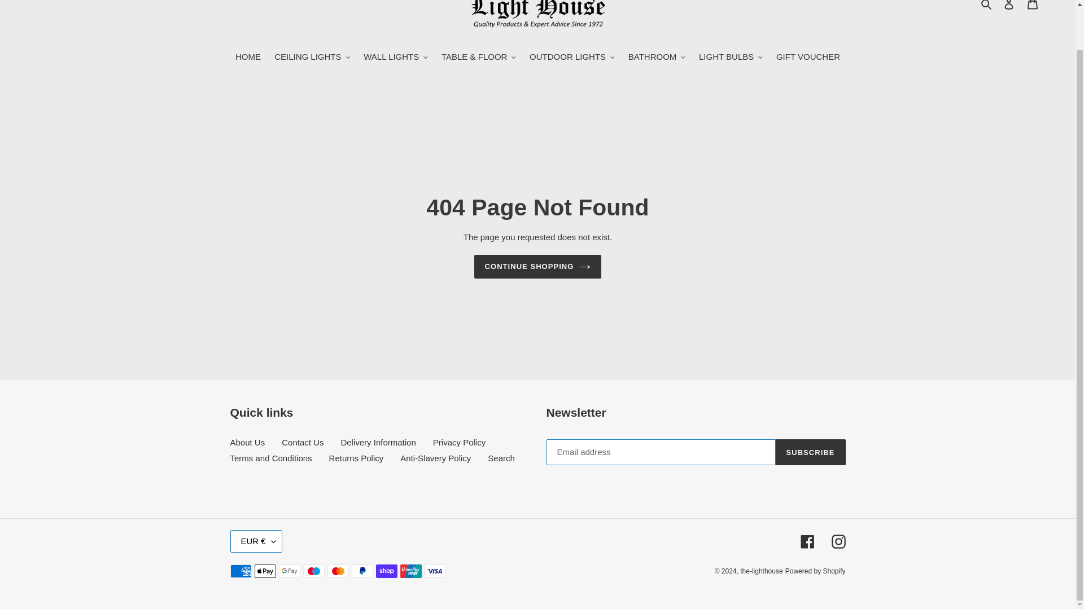 This screenshot has height=609, width=1084. What do you see at coordinates (987, 6) in the screenshot?
I see `Search` at bounding box center [987, 6].